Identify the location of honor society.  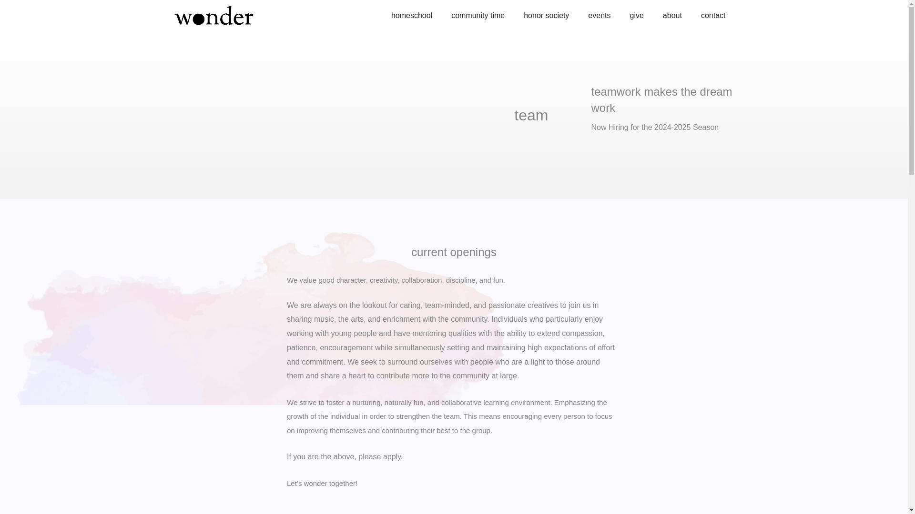
(546, 15).